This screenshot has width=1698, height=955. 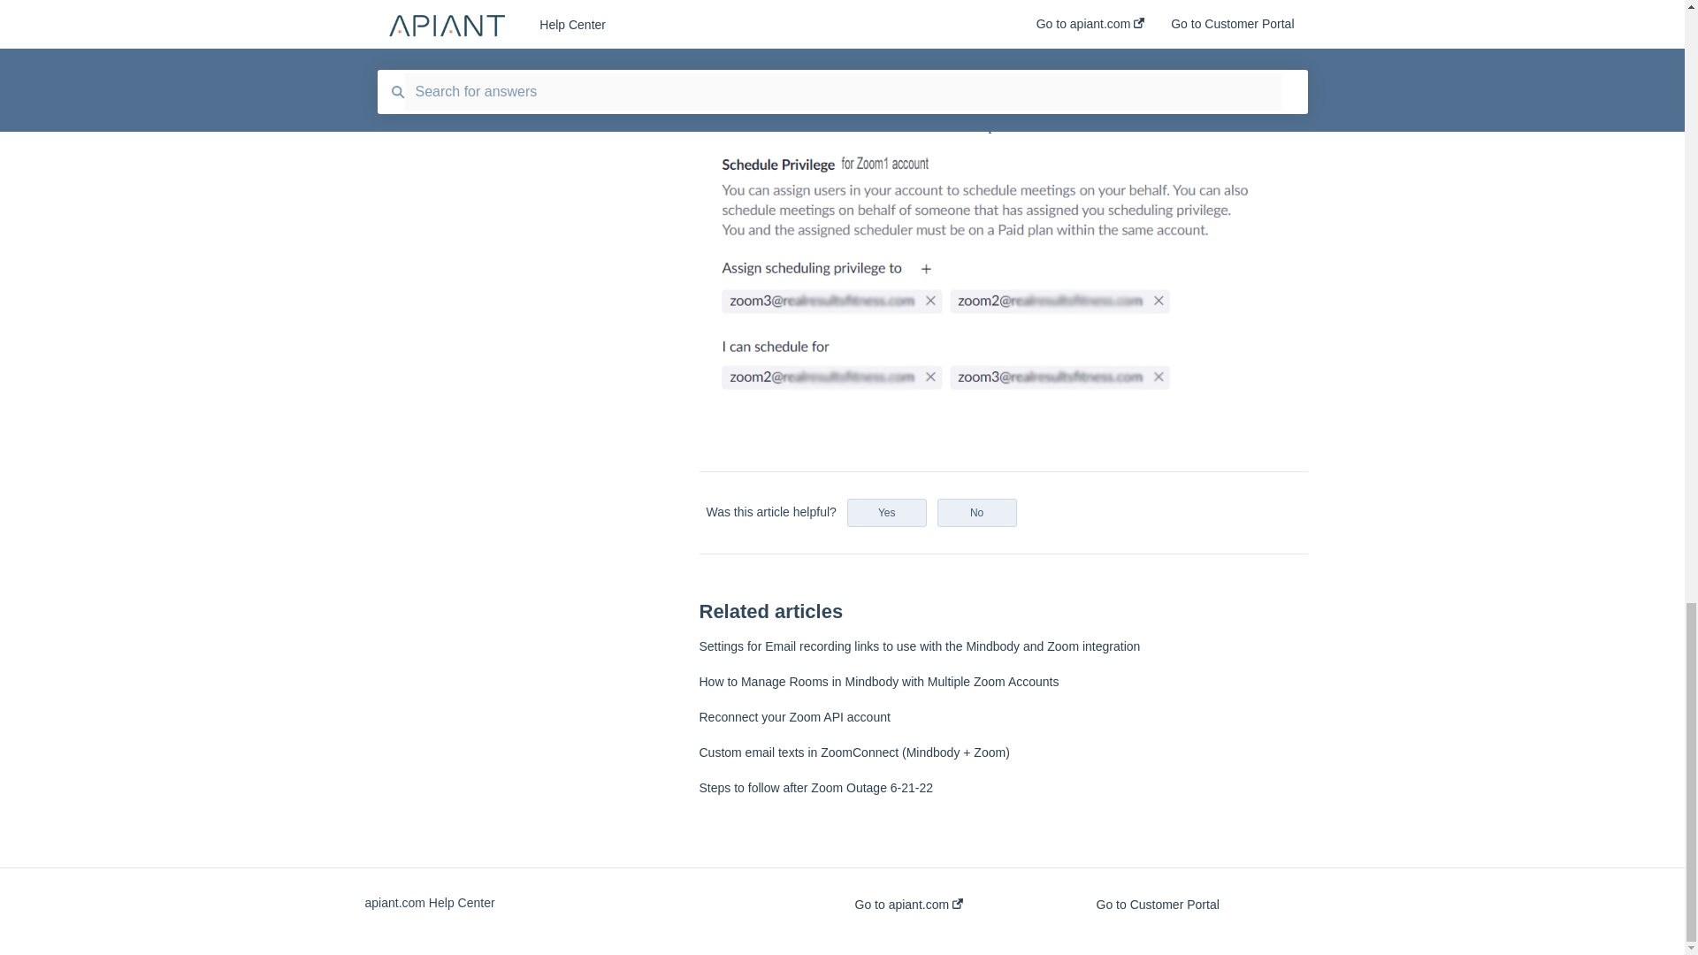 What do you see at coordinates (877, 681) in the screenshot?
I see `How to Manage Rooms in Mindbody with Multiple Zoom Accounts` at bounding box center [877, 681].